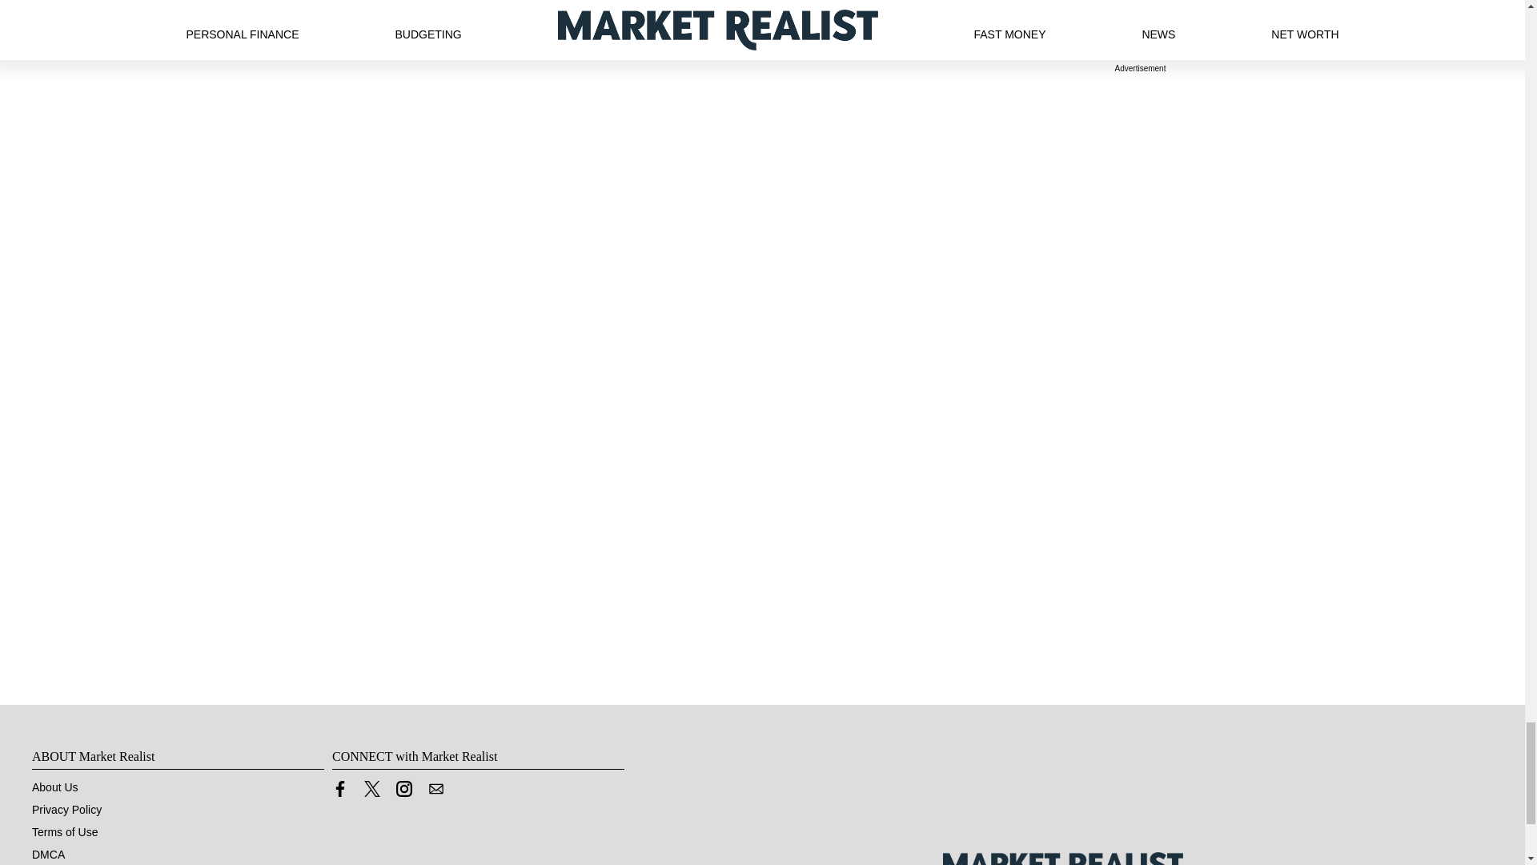  What do you see at coordinates (403, 792) in the screenshot?
I see `Link to Instagram` at bounding box center [403, 792].